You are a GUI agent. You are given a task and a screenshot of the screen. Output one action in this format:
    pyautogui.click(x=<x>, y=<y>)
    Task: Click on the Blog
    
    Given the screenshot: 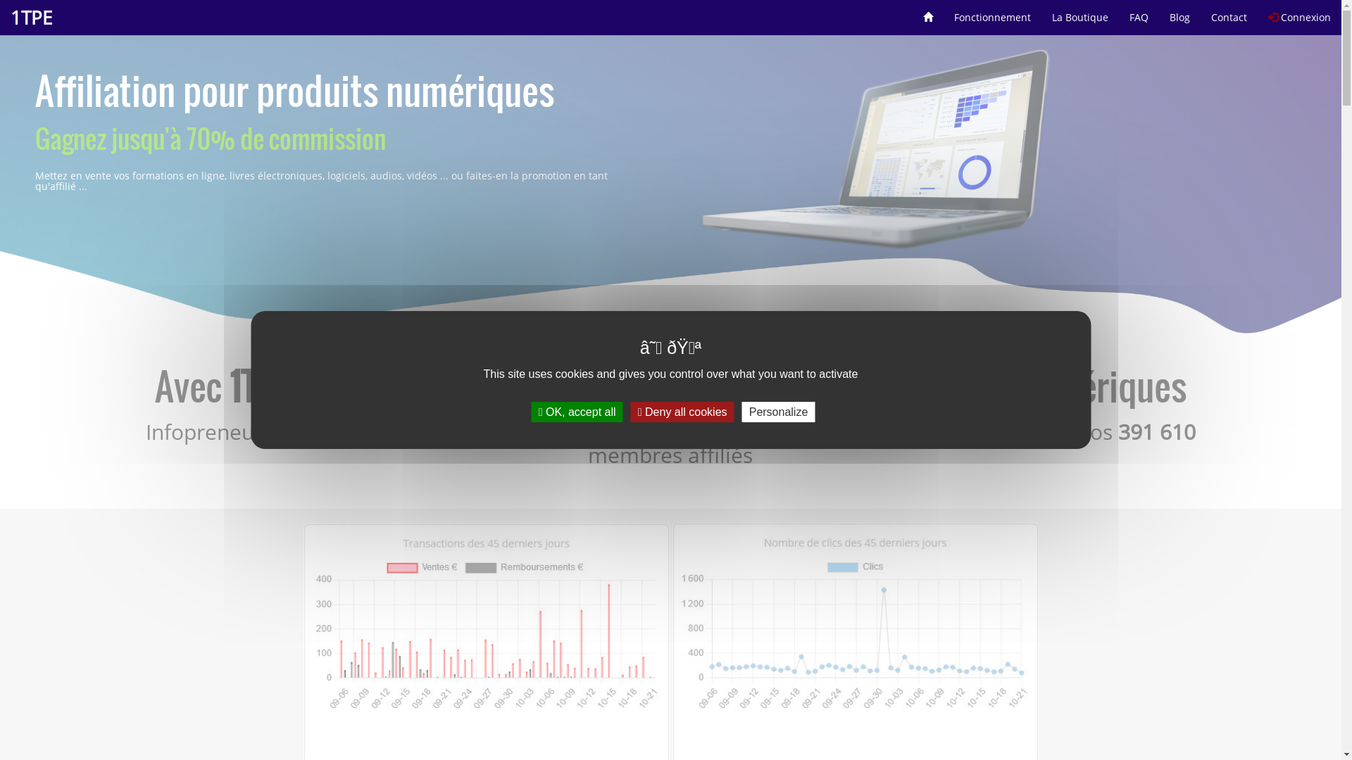 What is the action you would take?
    pyautogui.click(x=1180, y=13)
    